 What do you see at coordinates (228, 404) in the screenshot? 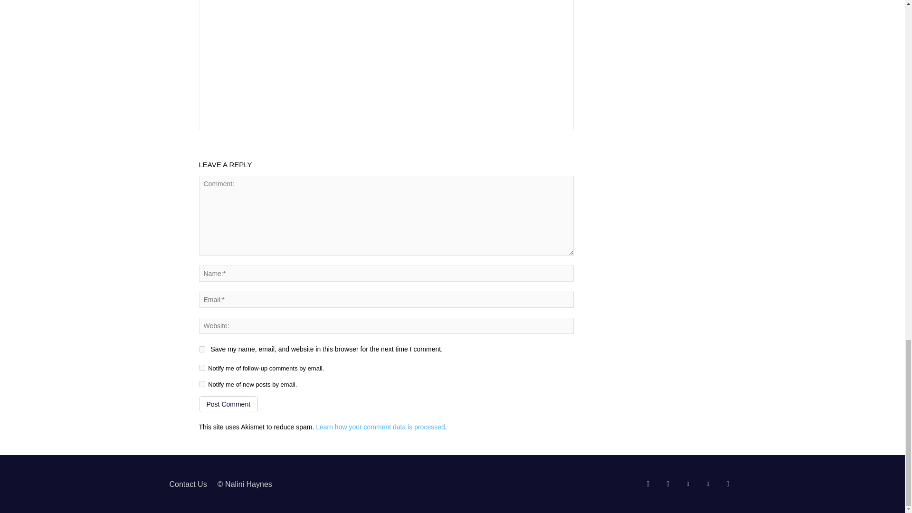
I see `Post Comment` at bounding box center [228, 404].